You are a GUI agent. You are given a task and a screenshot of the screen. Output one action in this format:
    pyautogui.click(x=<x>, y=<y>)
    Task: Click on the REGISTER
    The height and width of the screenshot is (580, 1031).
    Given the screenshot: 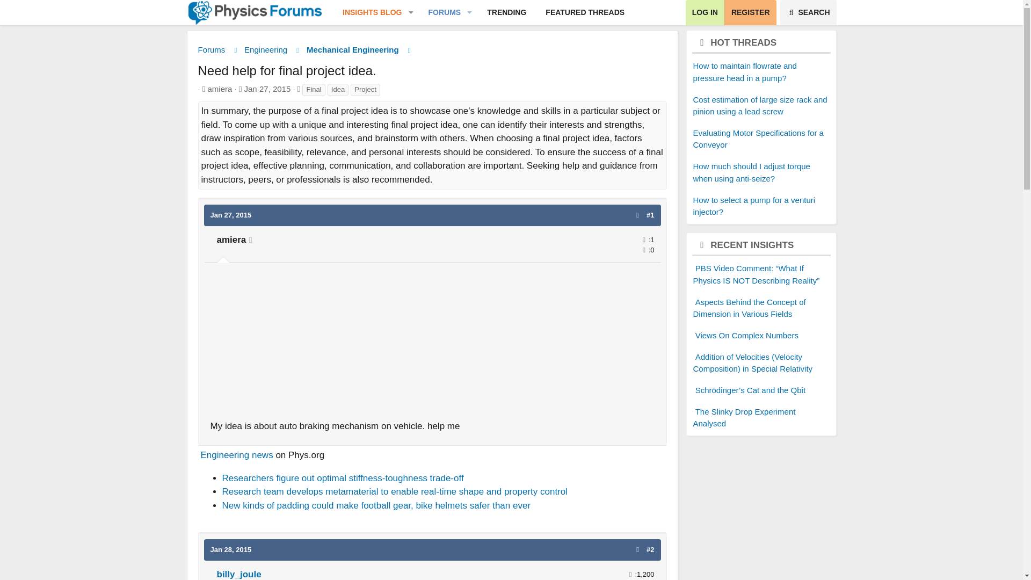 What is the action you would take?
    pyautogui.click(x=483, y=13)
    